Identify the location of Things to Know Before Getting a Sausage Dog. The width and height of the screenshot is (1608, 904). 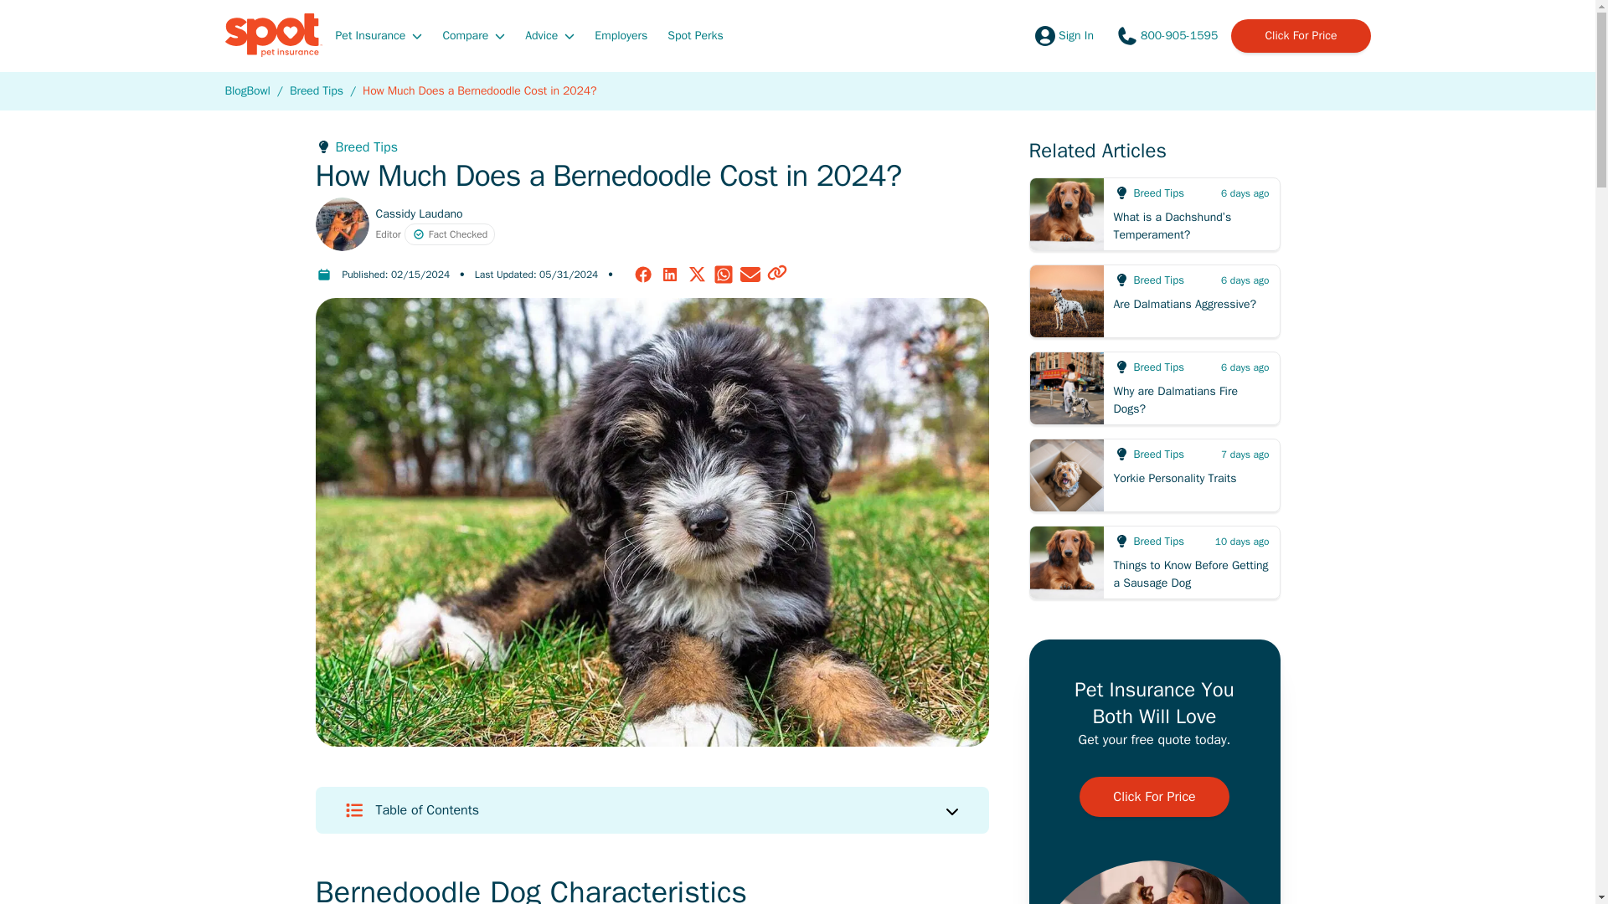
(1154, 562).